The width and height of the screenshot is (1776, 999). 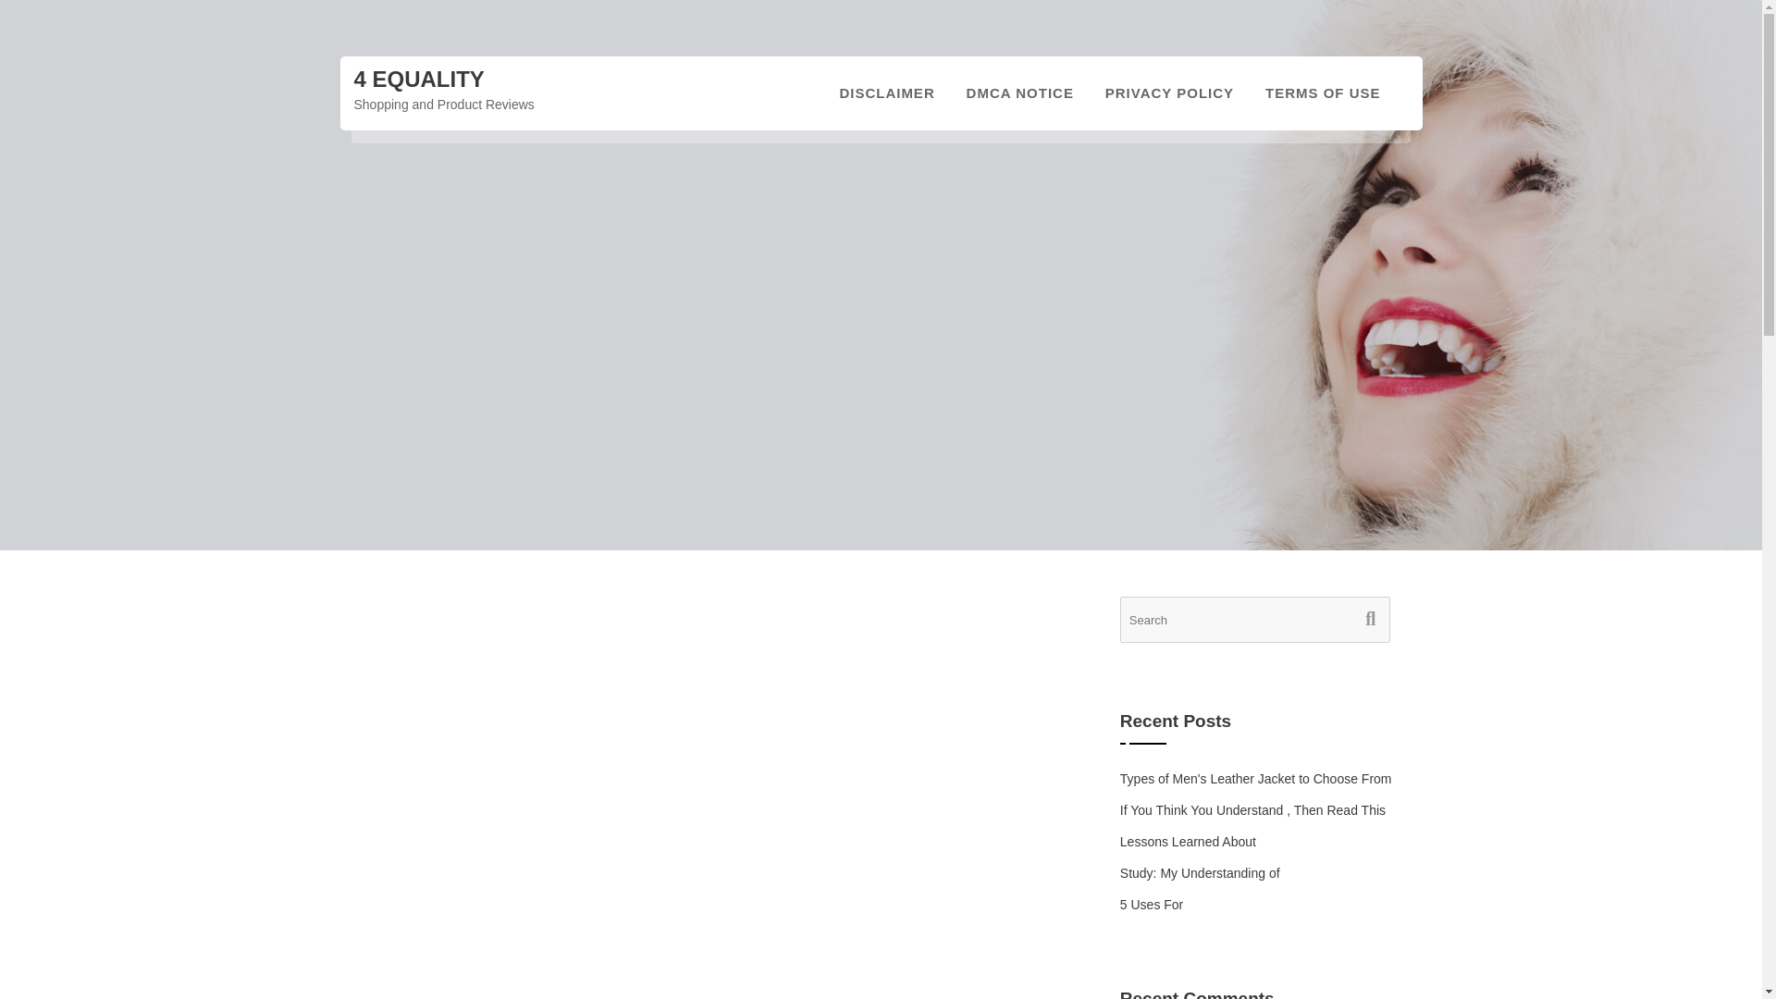 What do you see at coordinates (1019, 92) in the screenshot?
I see `DMCA NOTICE` at bounding box center [1019, 92].